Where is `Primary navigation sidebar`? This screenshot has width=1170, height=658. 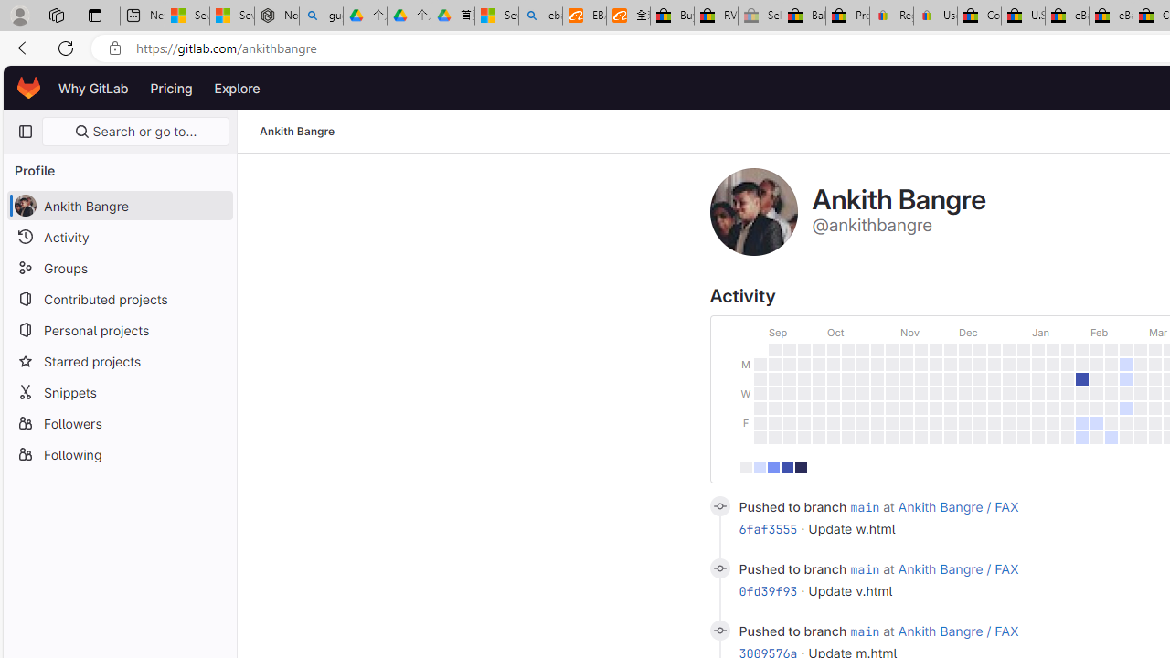
Primary navigation sidebar is located at coordinates (25, 132).